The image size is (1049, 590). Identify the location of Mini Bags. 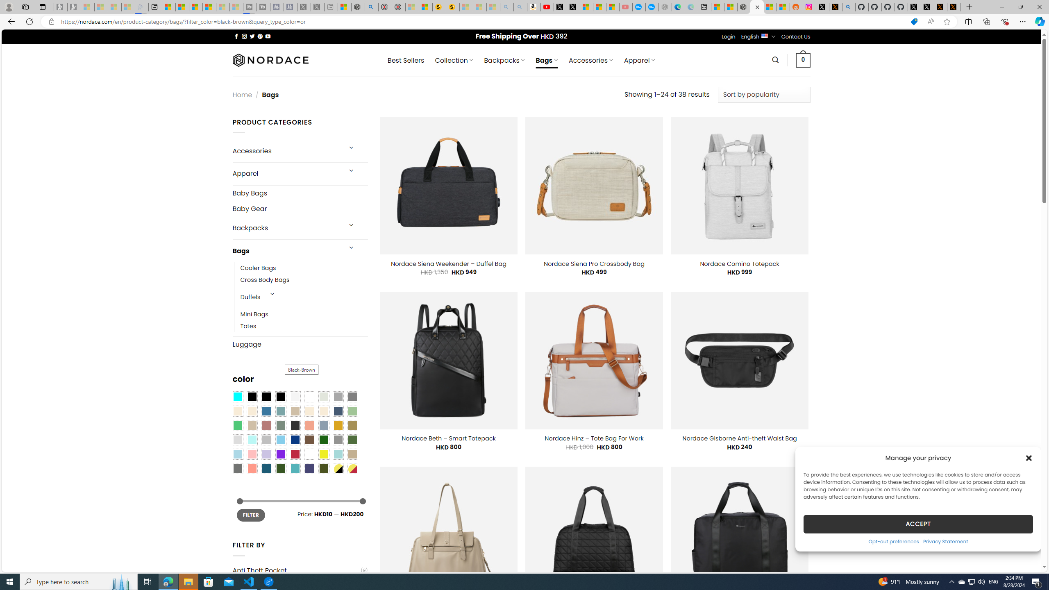
(254, 315).